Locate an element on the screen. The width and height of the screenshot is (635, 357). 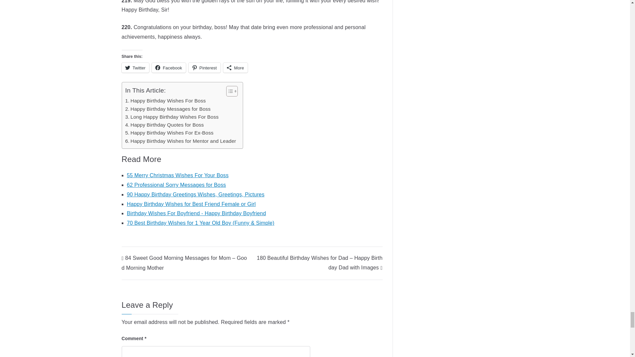
Twitter is located at coordinates (136, 68).